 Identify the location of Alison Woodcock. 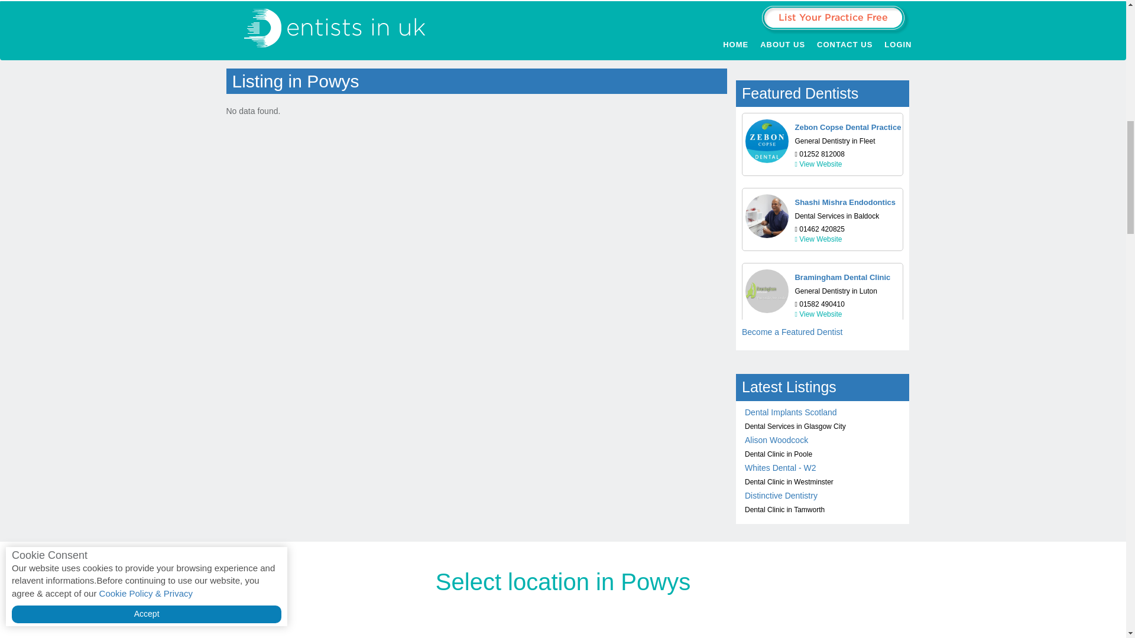
(776, 440).